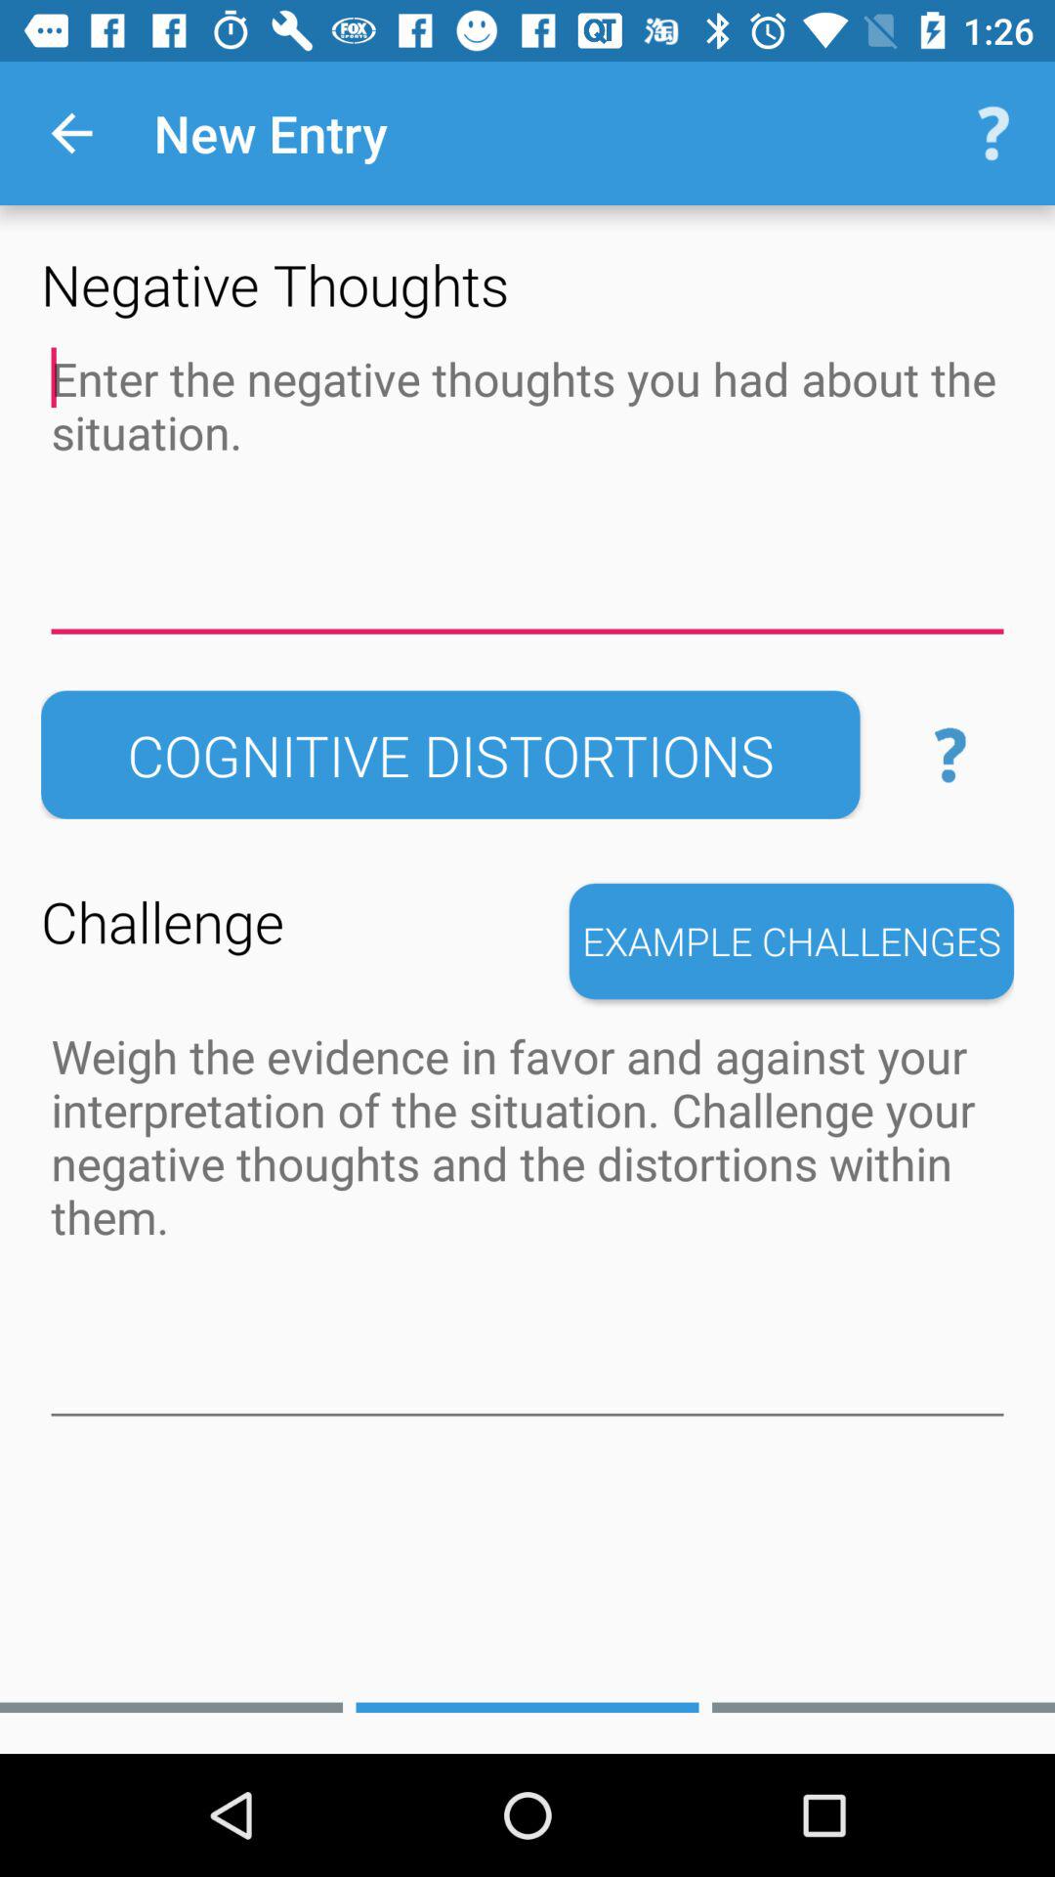 This screenshot has width=1055, height=1877. Describe the element at coordinates (71, 133) in the screenshot. I see `select icon to the left of the new entry item` at that location.